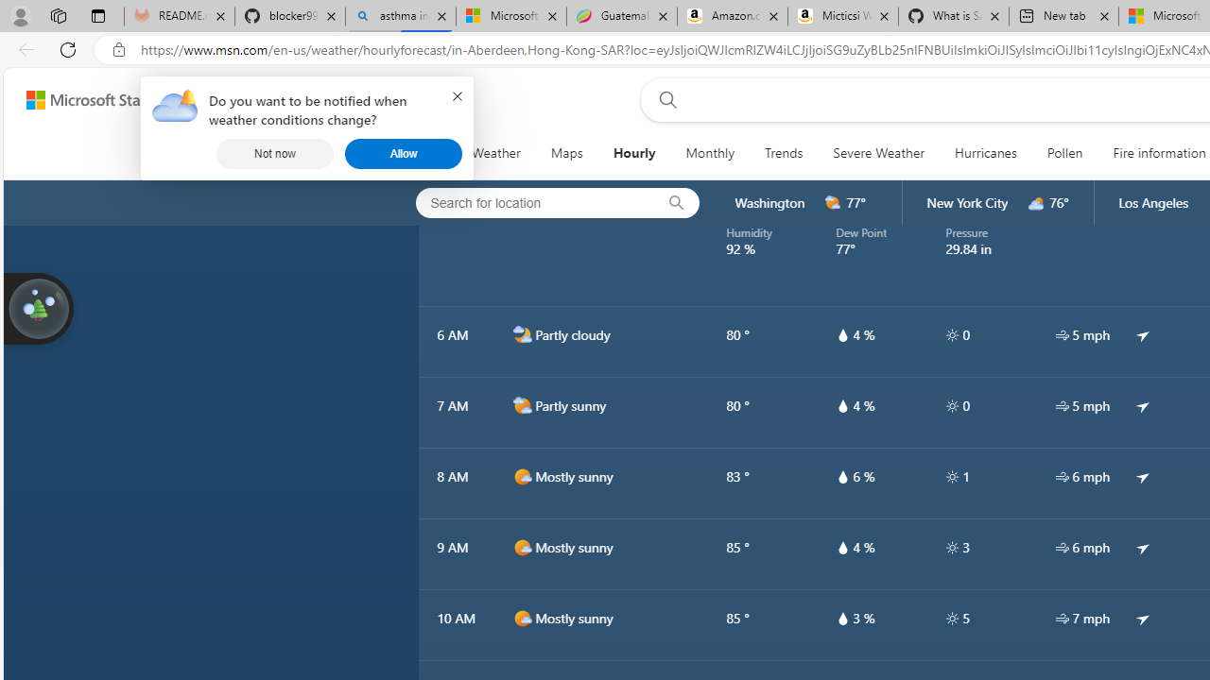 The image size is (1210, 680). I want to click on Hurricanes, so click(985, 153).